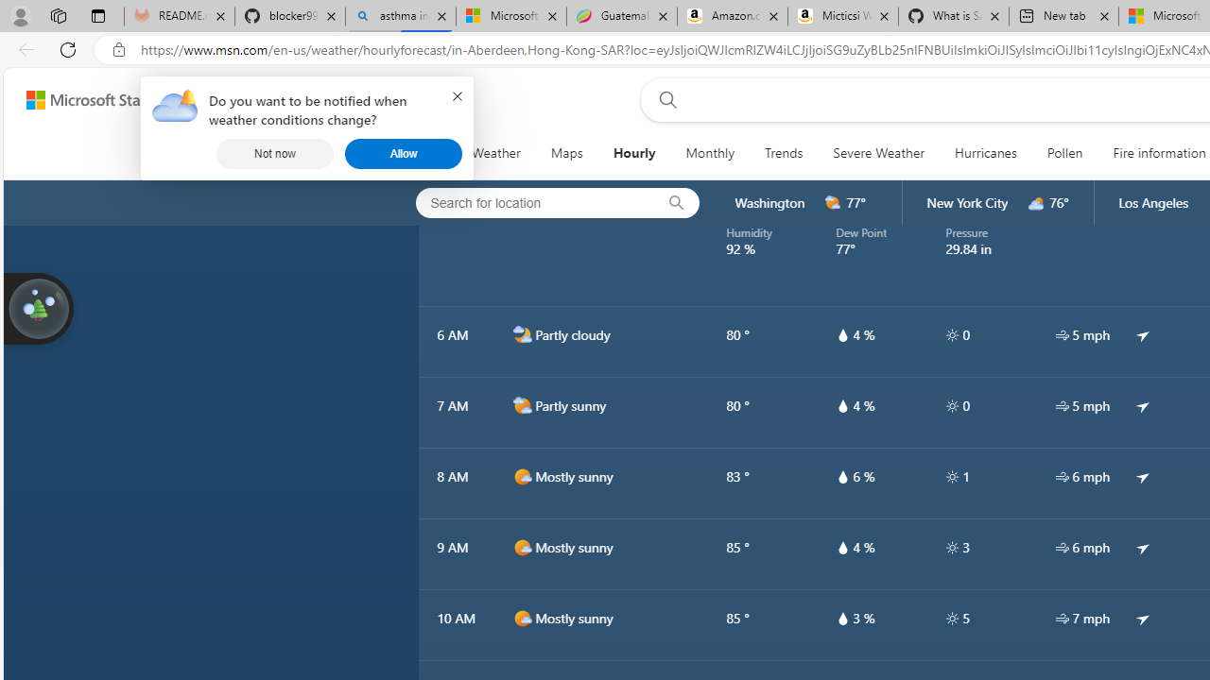 The image size is (1210, 680). I want to click on Hurricanes, so click(985, 153).